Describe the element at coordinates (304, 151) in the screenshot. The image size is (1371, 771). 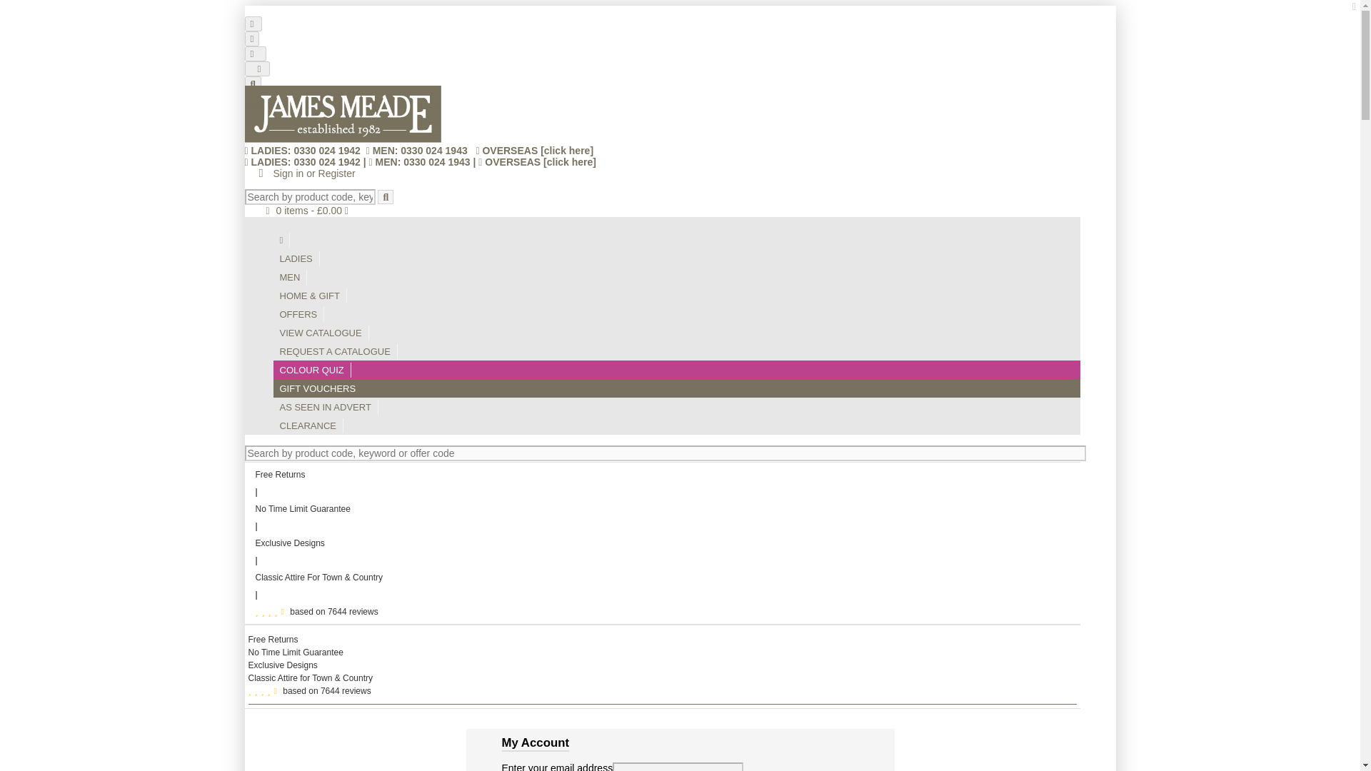
I see `Call Us on 0330 024 1942` at that location.